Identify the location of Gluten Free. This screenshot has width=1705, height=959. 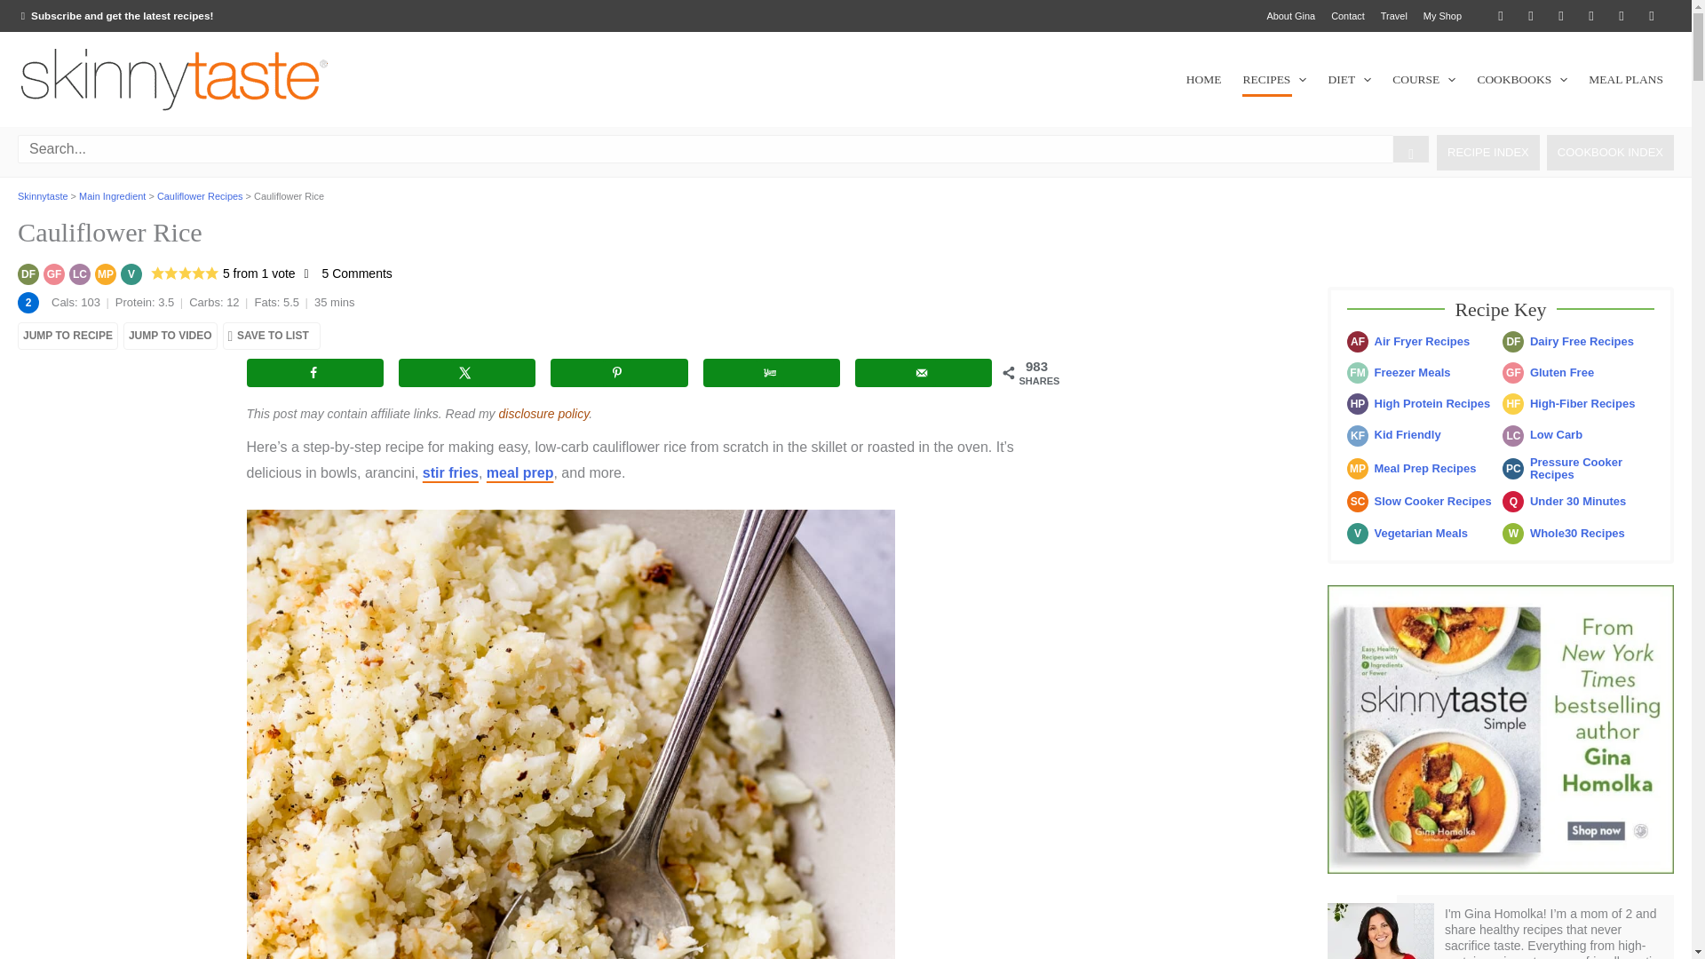
(53, 273).